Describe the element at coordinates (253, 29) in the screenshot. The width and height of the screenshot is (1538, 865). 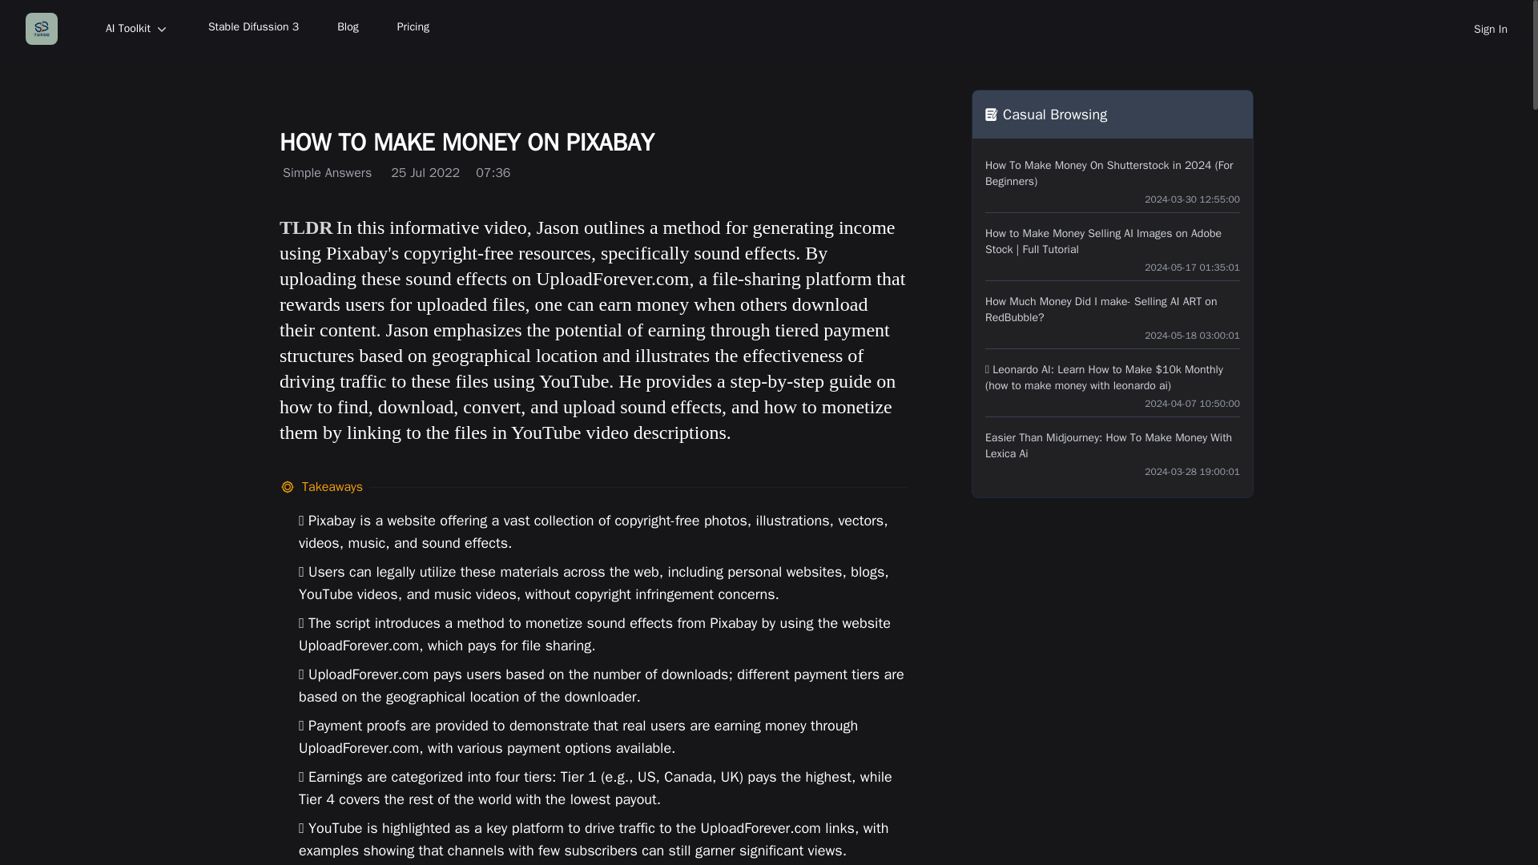
I see `Stable Difussion 3` at that location.